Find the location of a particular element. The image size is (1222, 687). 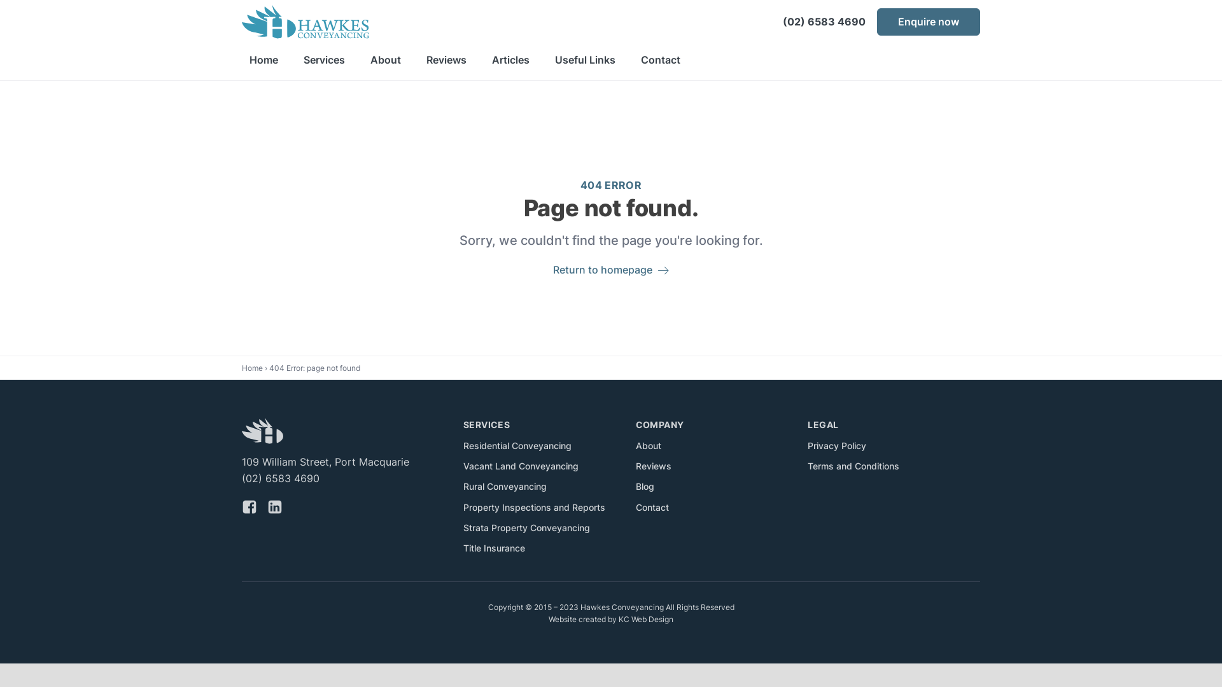

About is located at coordinates (386, 60).